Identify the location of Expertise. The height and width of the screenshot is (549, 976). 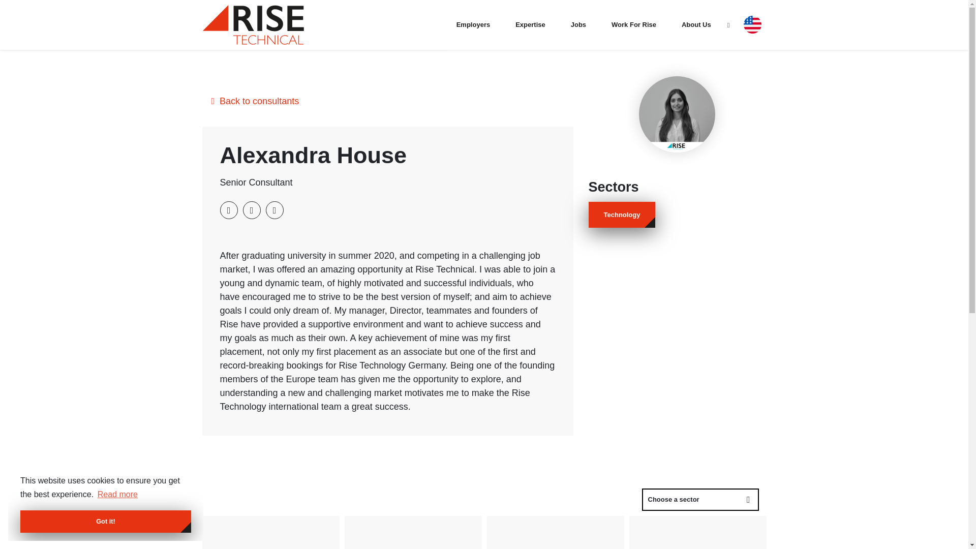
(530, 24).